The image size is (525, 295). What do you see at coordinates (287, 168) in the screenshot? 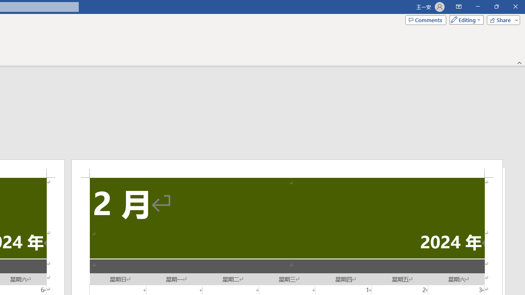
I see `Header -Section 2-` at bounding box center [287, 168].